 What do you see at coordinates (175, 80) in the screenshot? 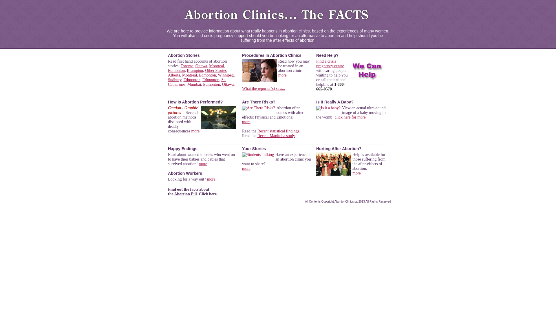
I see `Sudbury` at bounding box center [175, 80].